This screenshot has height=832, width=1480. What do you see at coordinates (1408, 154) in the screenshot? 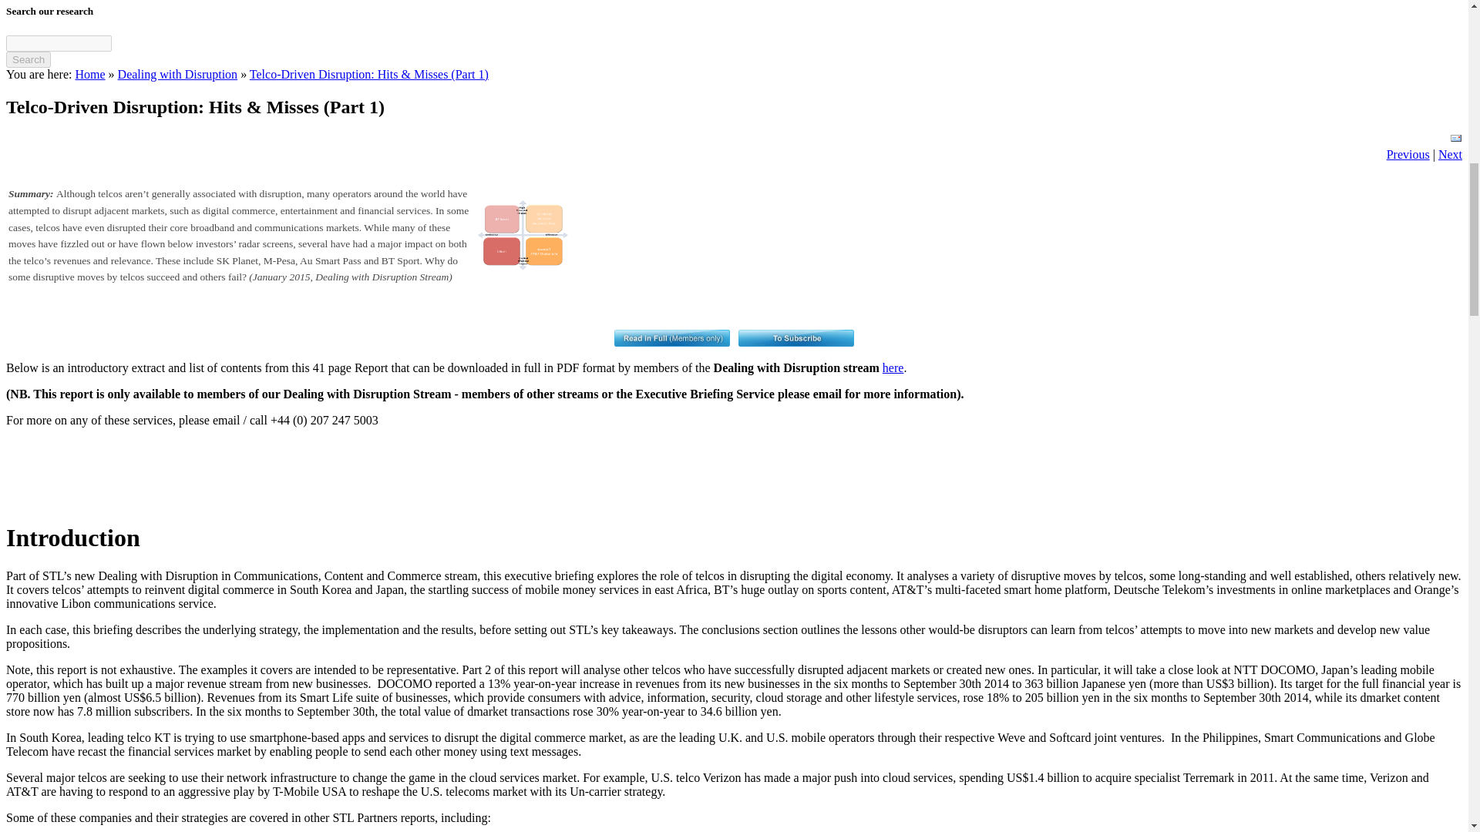
I see `Previous` at bounding box center [1408, 154].